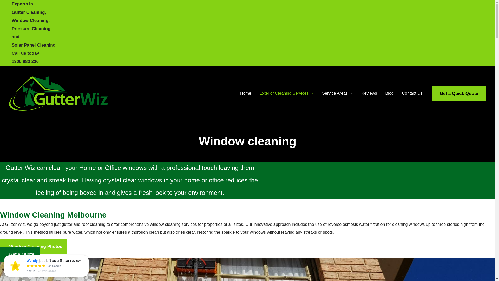  I want to click on Window Cleaning Photos, so click(34, 247).